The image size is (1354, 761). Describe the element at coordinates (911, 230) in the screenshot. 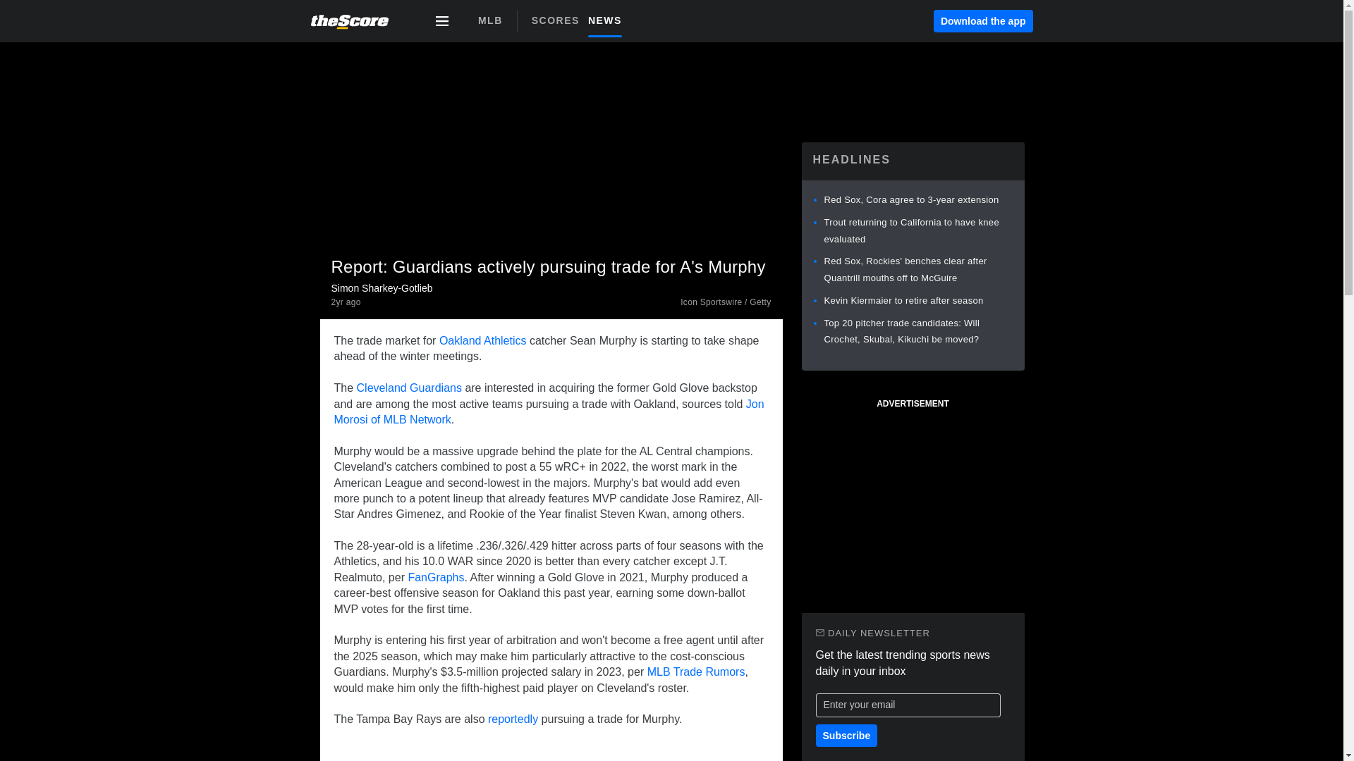

I see `MLB` at that location.